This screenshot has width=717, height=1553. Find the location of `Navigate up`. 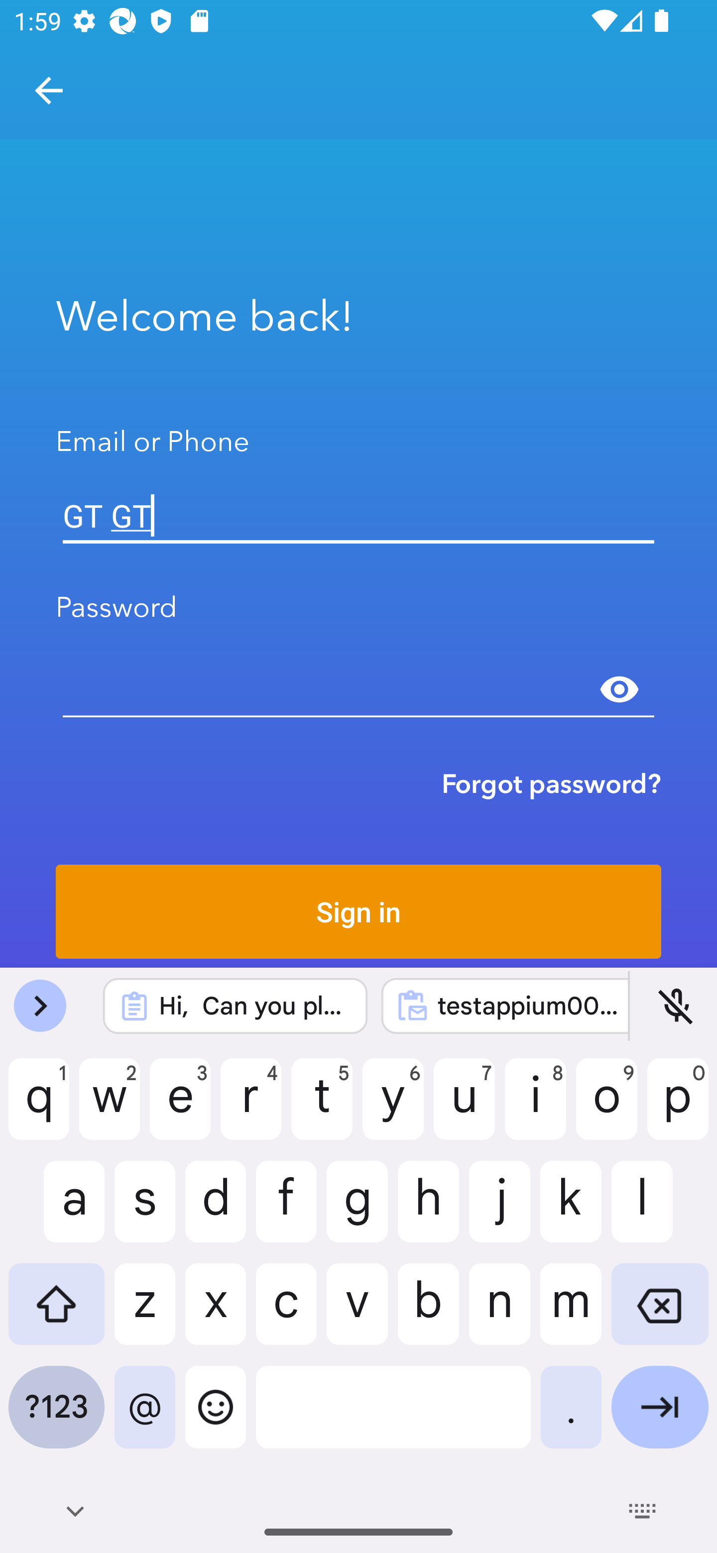

Navigate up is located at coordinates (49, 91).